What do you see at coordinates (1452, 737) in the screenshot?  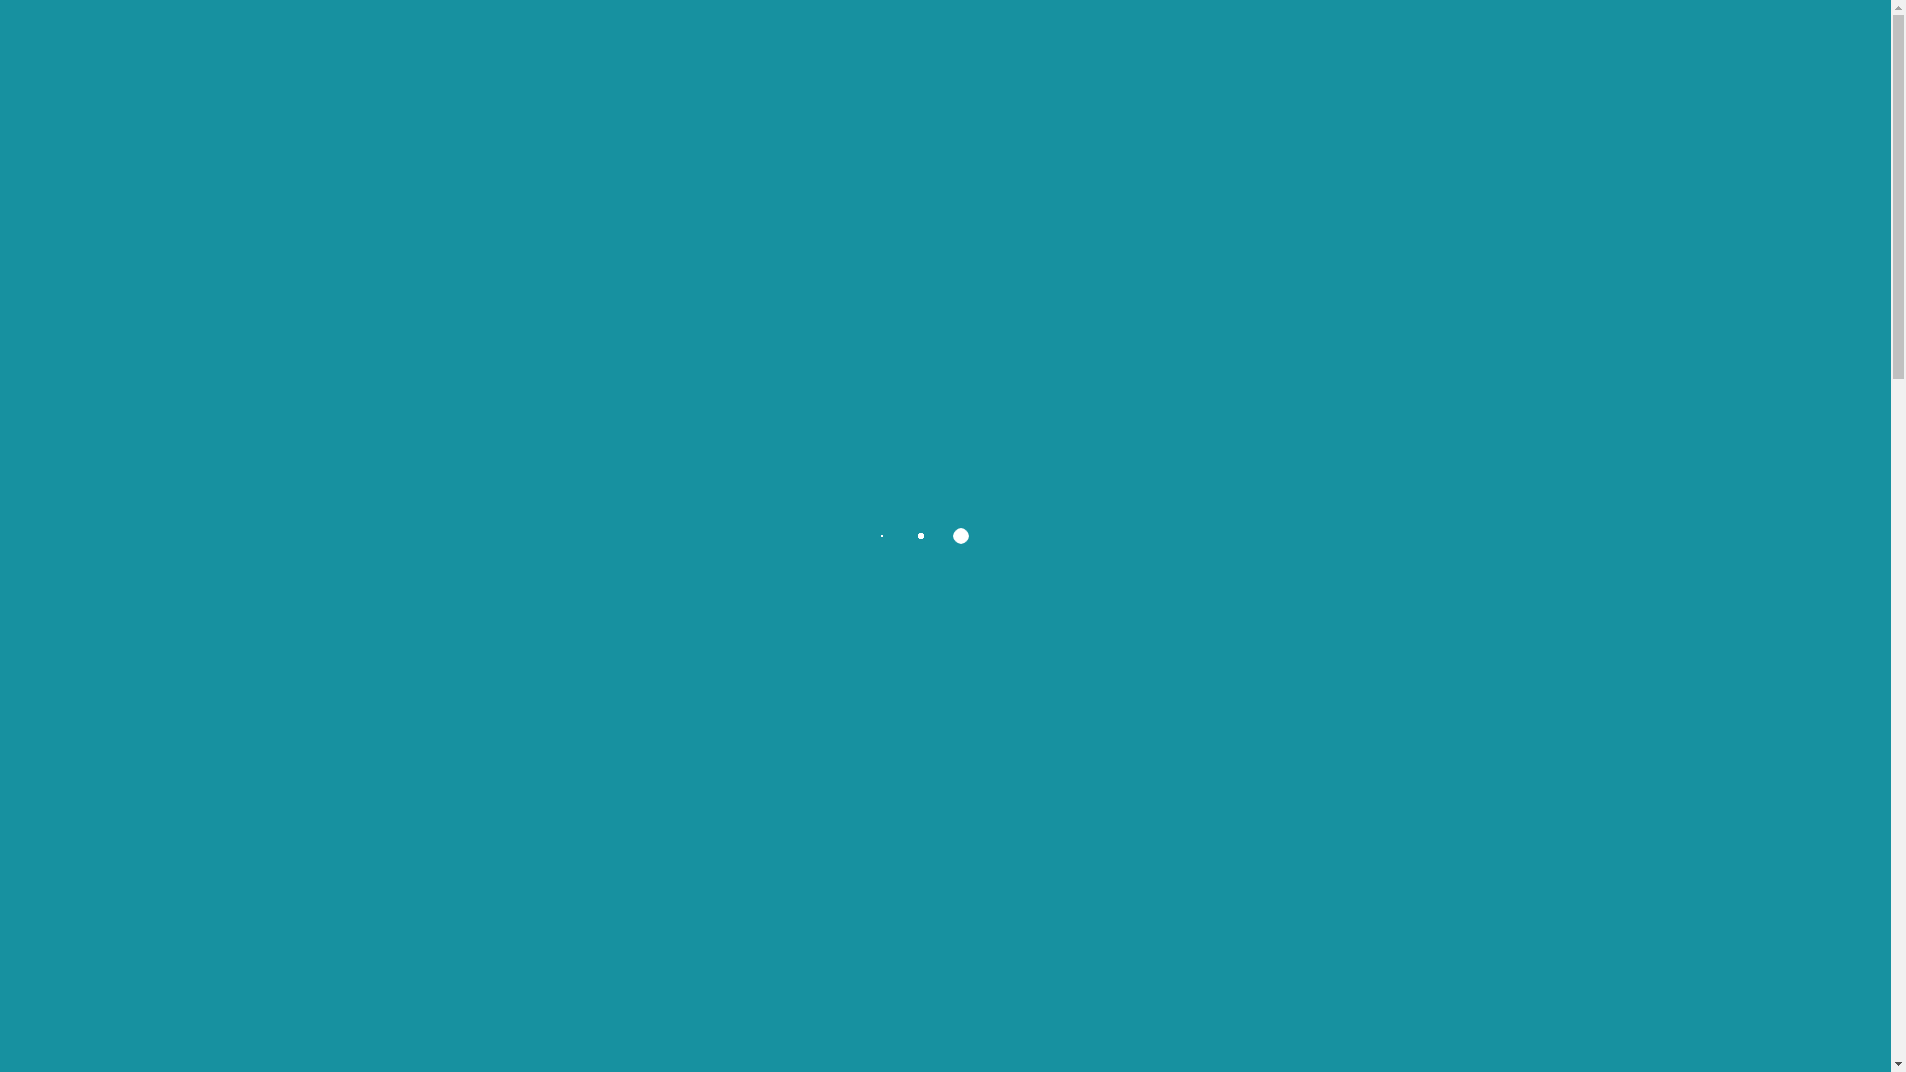 I see `PREPARING TO LEAVE YOUR DOG AT HOME [AGAIN]` at bounding box center [1452, 737].